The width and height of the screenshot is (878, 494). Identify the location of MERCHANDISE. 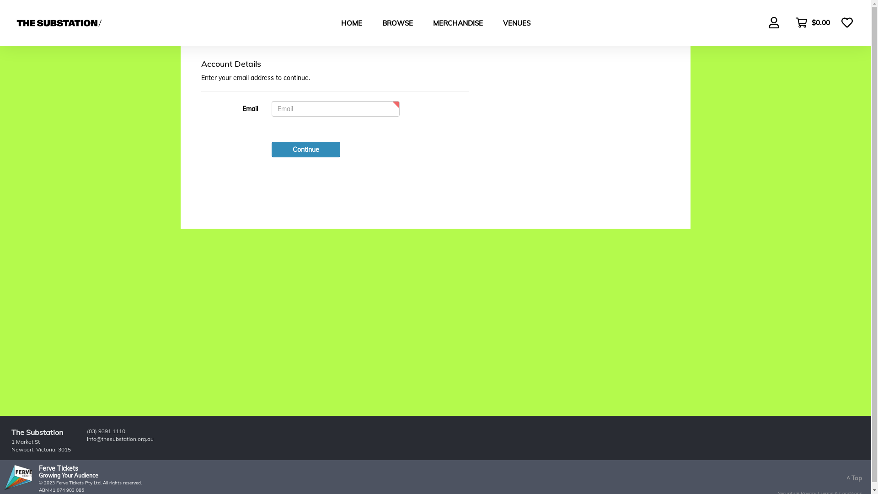
(457, 23).